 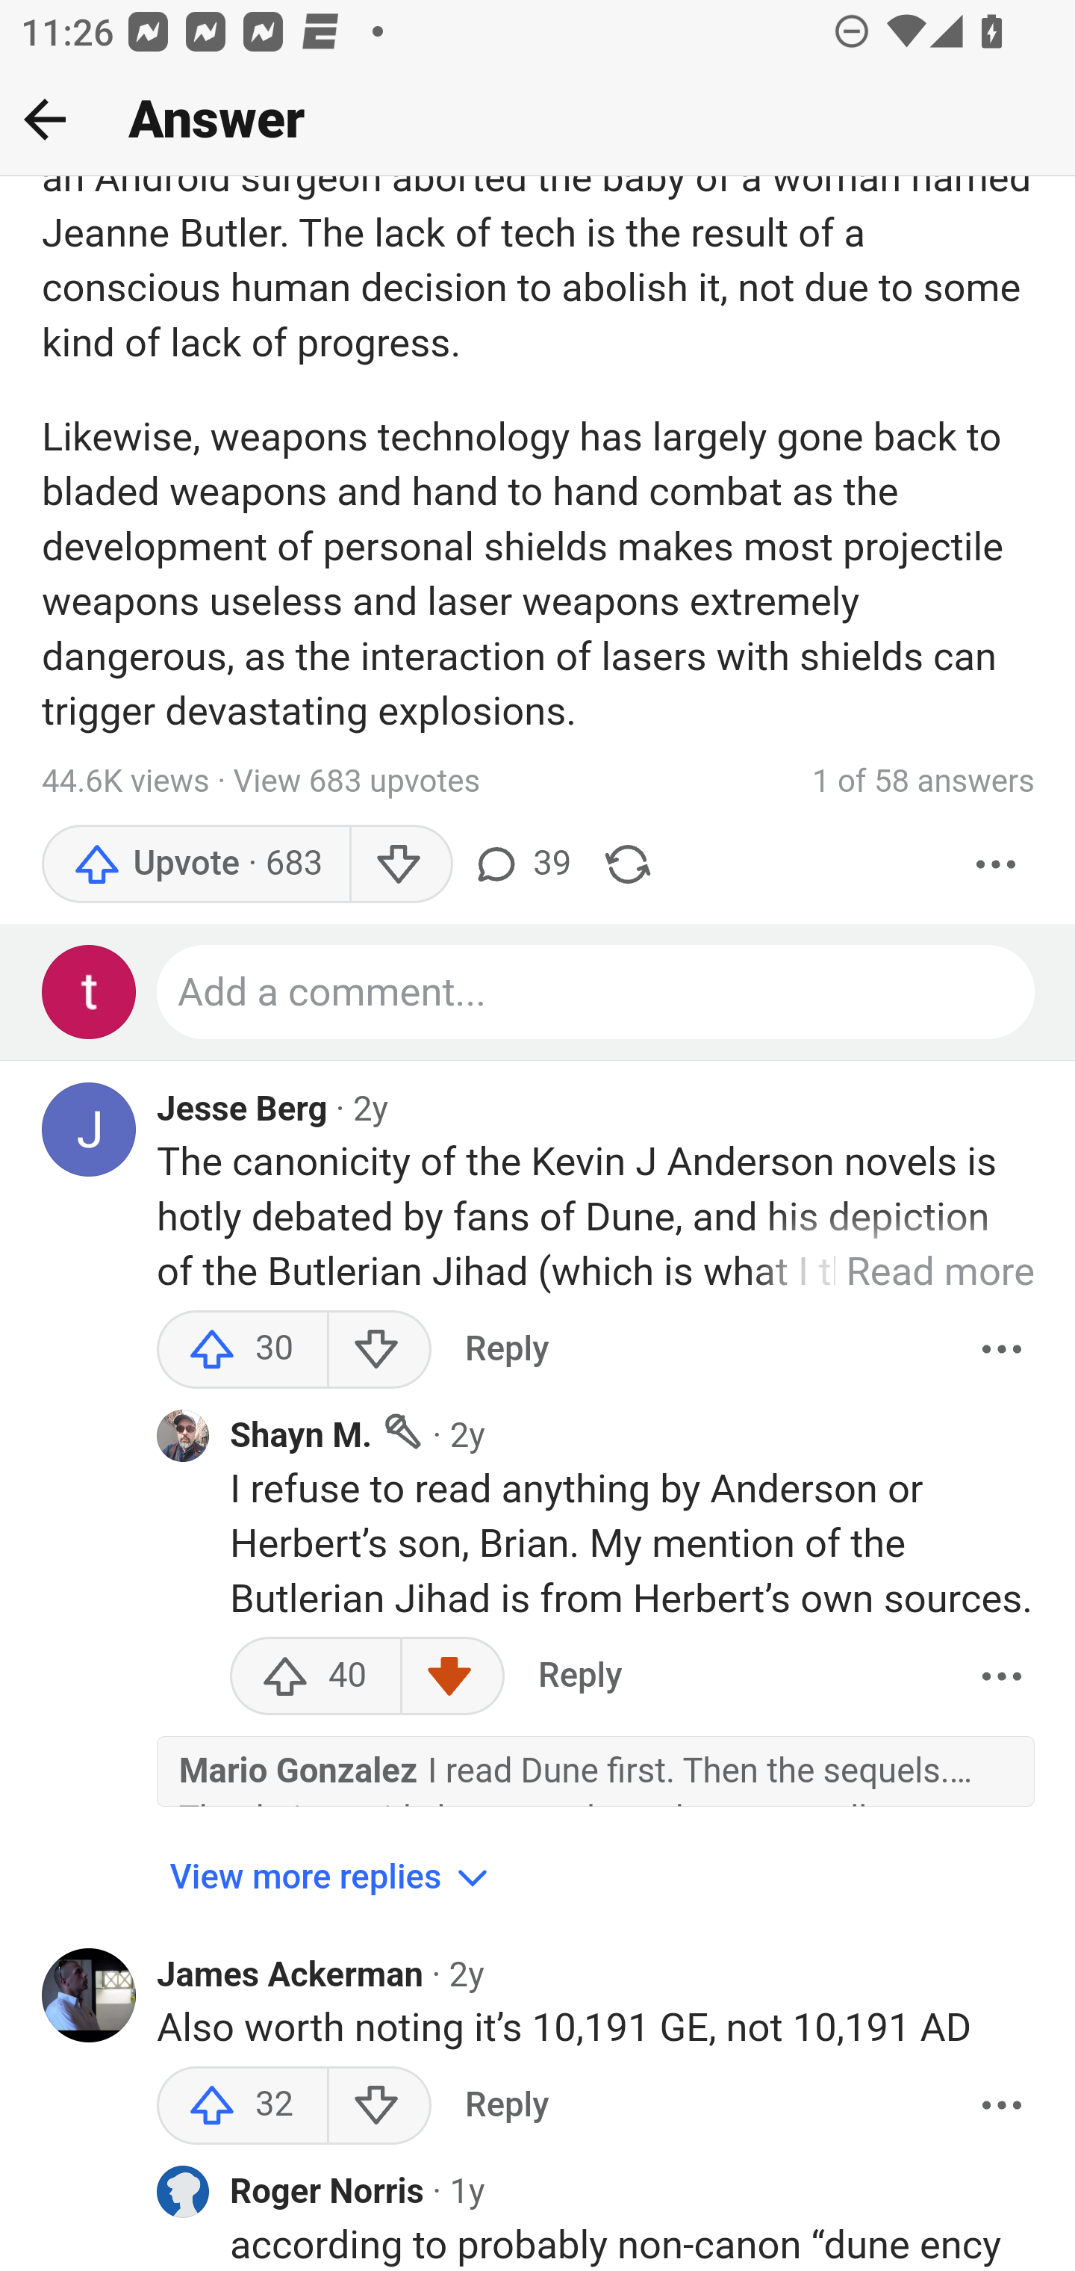 I want to click on Profile photo for Roger Norris, so click(x=182, y=2193).